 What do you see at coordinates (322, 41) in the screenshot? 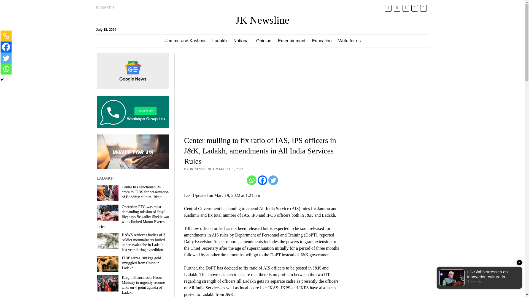
I see `Education` at bounding box center [322, 41].